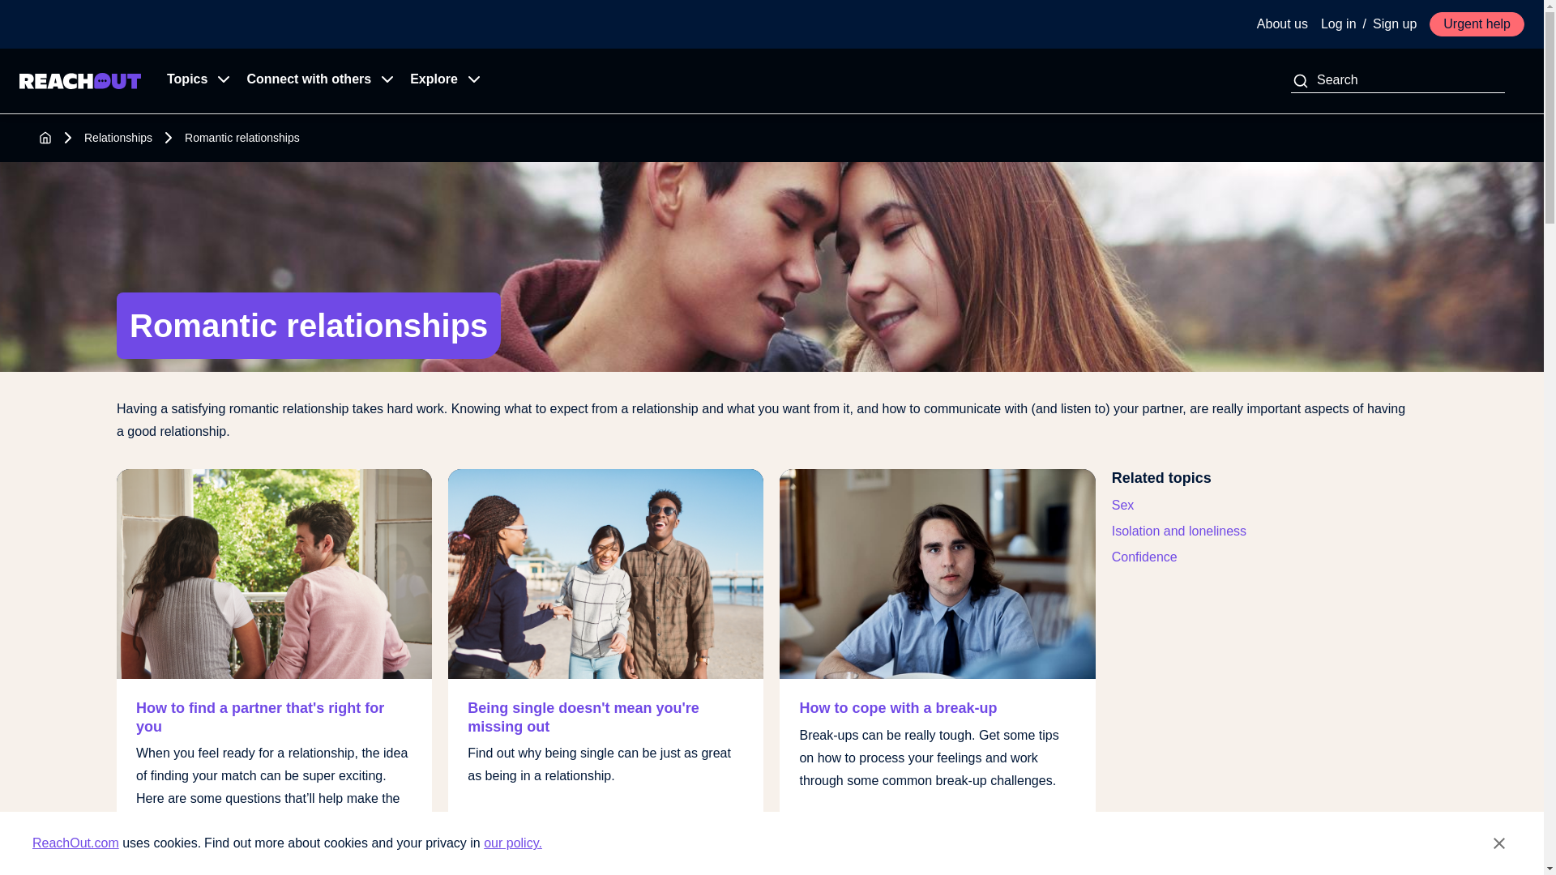 Image resolution: width=1556 pixels, height=875 pixels. I want to click on Urgent help, so click(1477, 24).